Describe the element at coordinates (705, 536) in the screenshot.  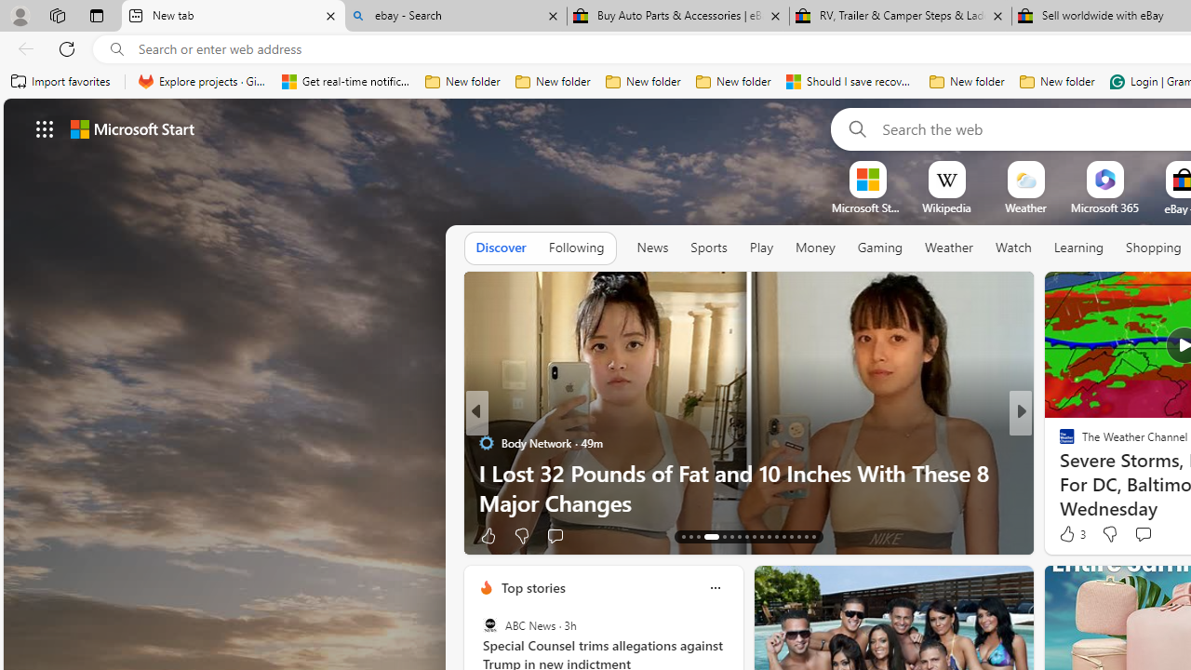
I see `AutomationID: tab-16` at that location.